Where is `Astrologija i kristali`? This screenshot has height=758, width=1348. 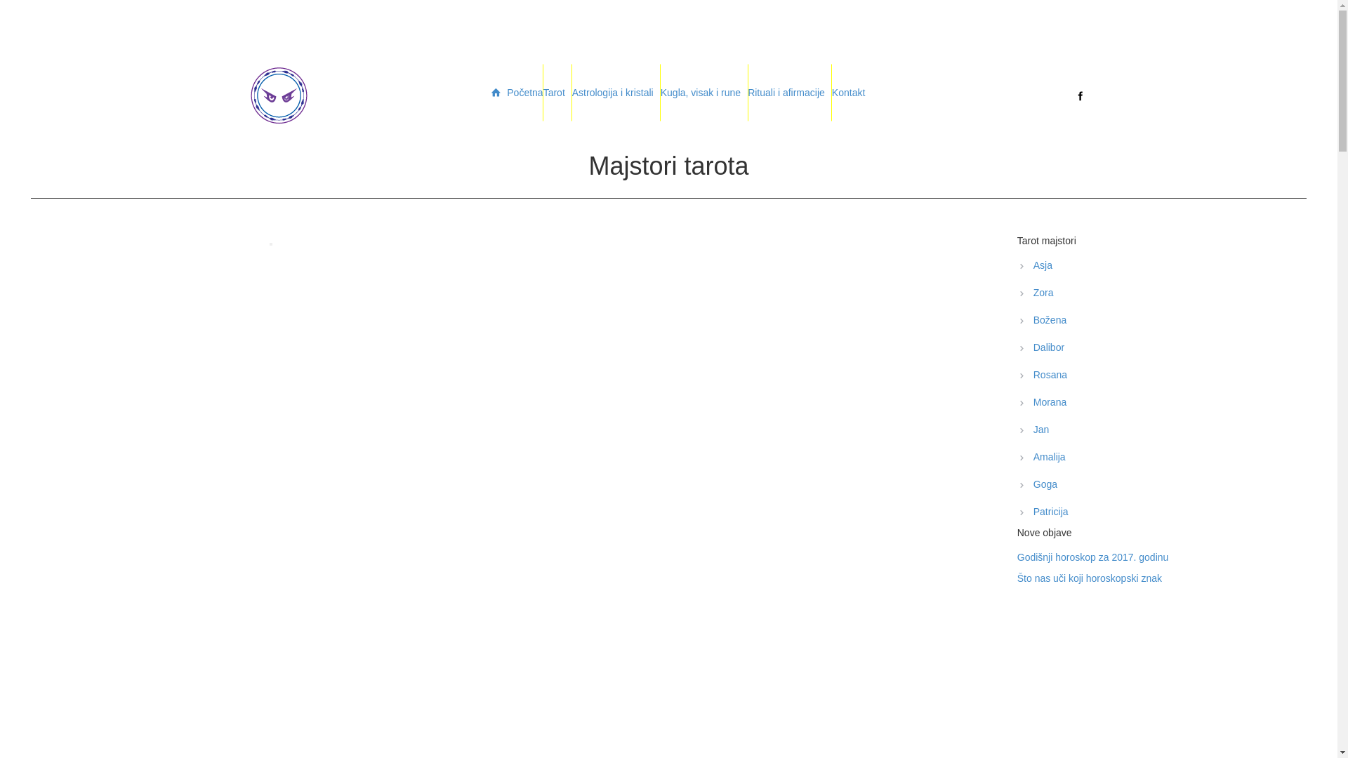 Astrologija i kristali is located at coordinates (616, 93).